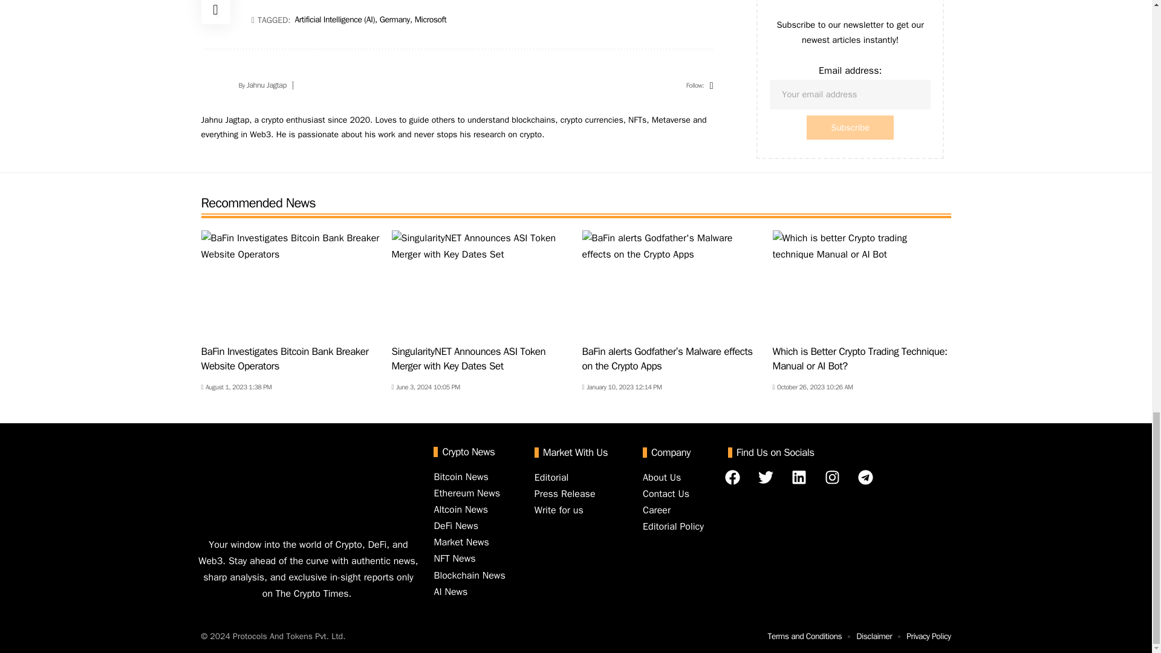  What do you see at coordinates (290, 284) in the screenshot?
I see `BaFin Investigates Bitcoin Bank Breaker Website Operators` at bounding box center [290, 284].